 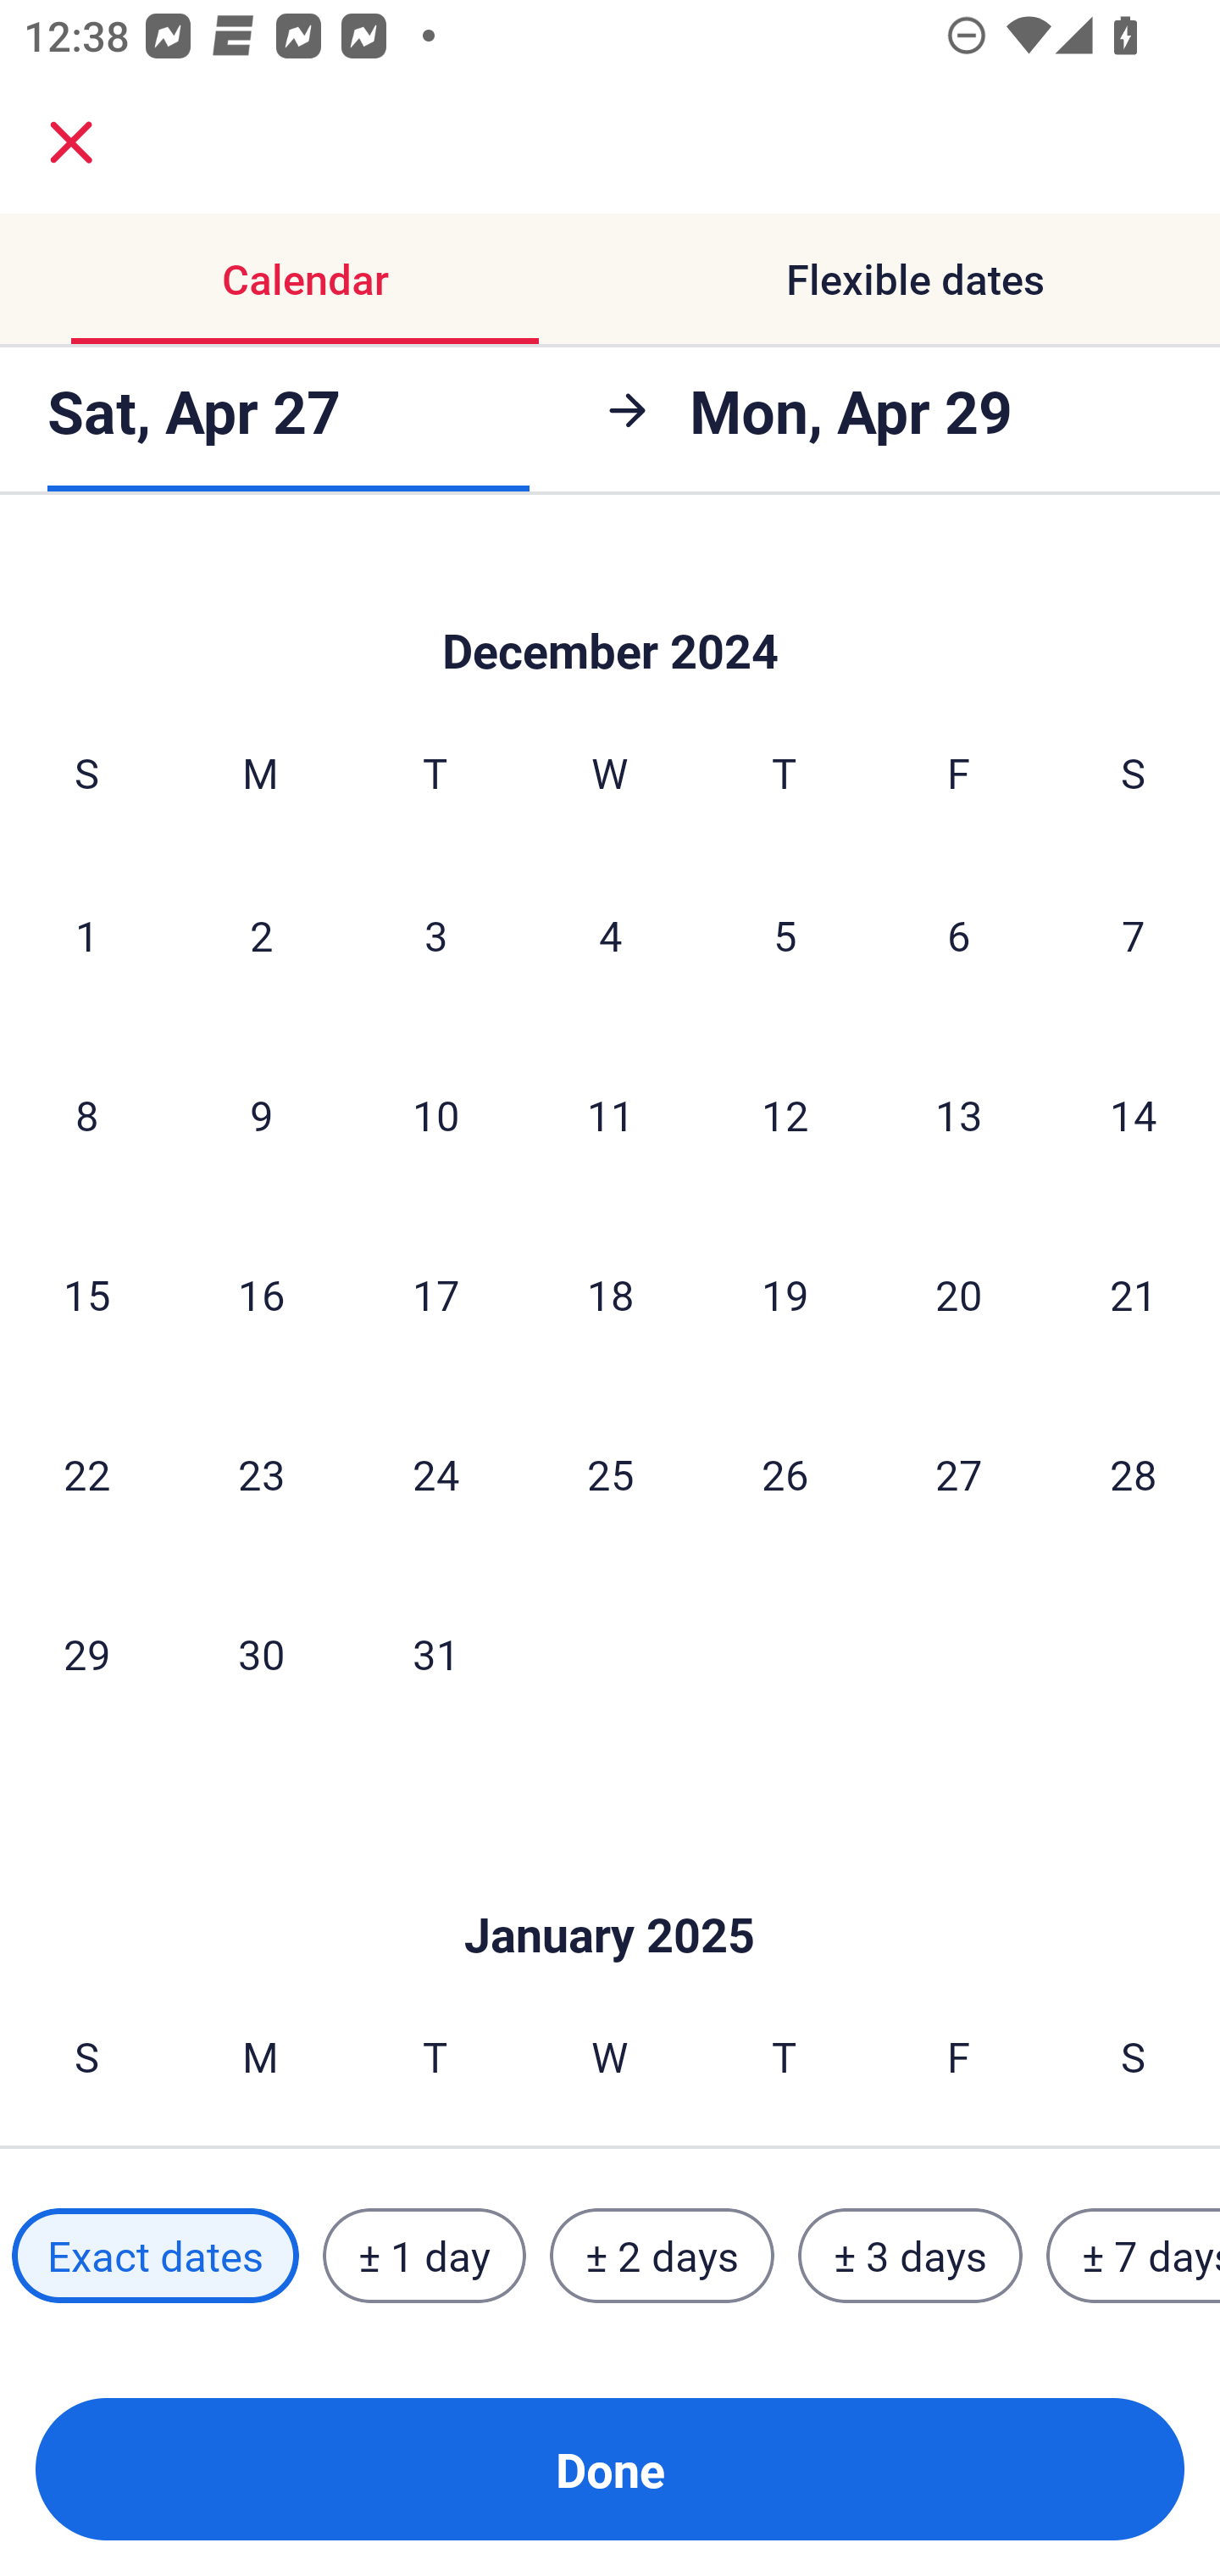 I want to click on 16 Monday, December 16, 2024, so click(x=261, y=1294).